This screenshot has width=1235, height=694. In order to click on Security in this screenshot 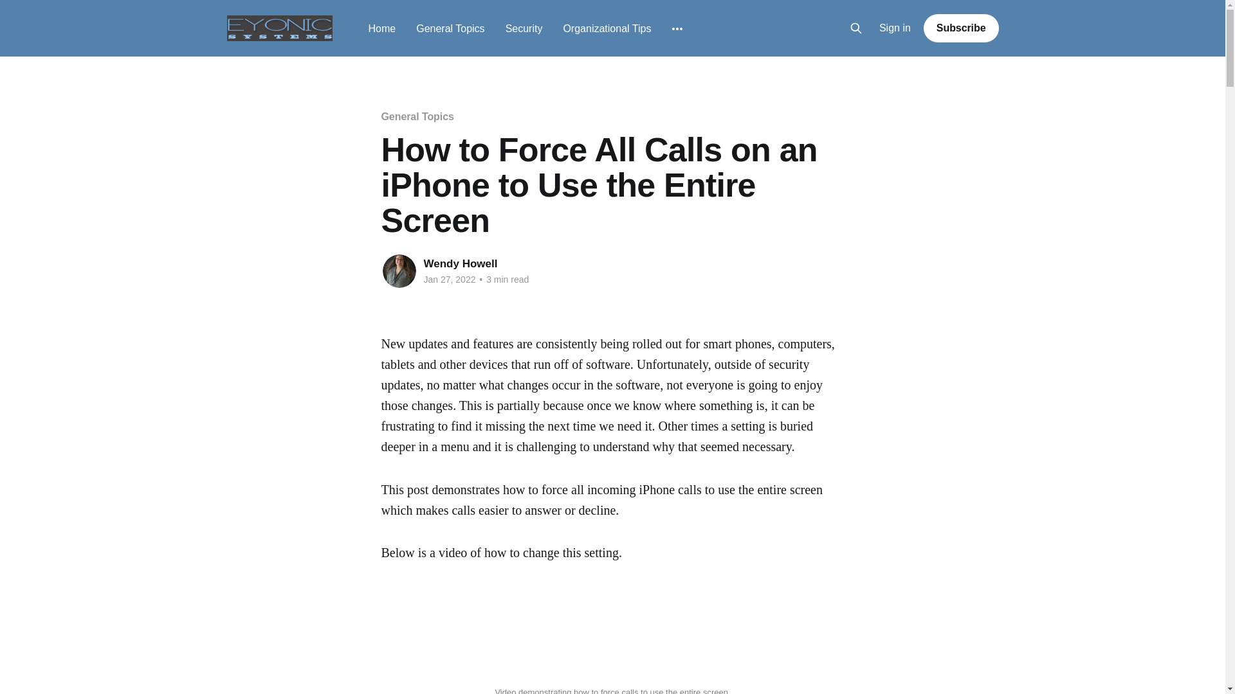, I will do `click(524, 28)`.